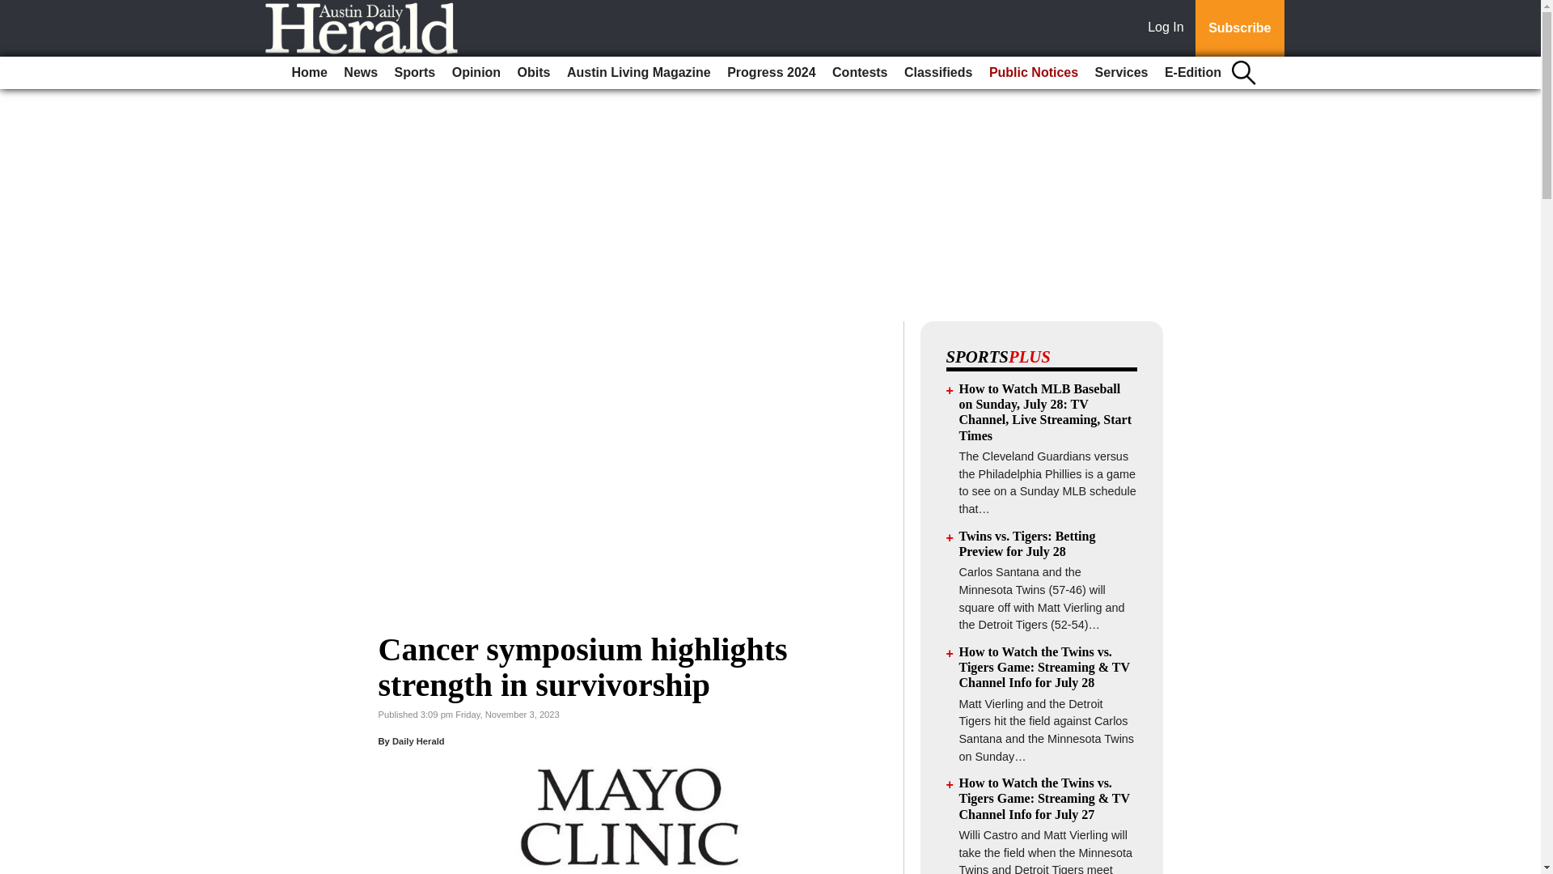 This screenshot has width=1553, height=874. What do you see at coordinates (360, 73) in the screenshot?
I see `News` at bounding box center [360, 73].